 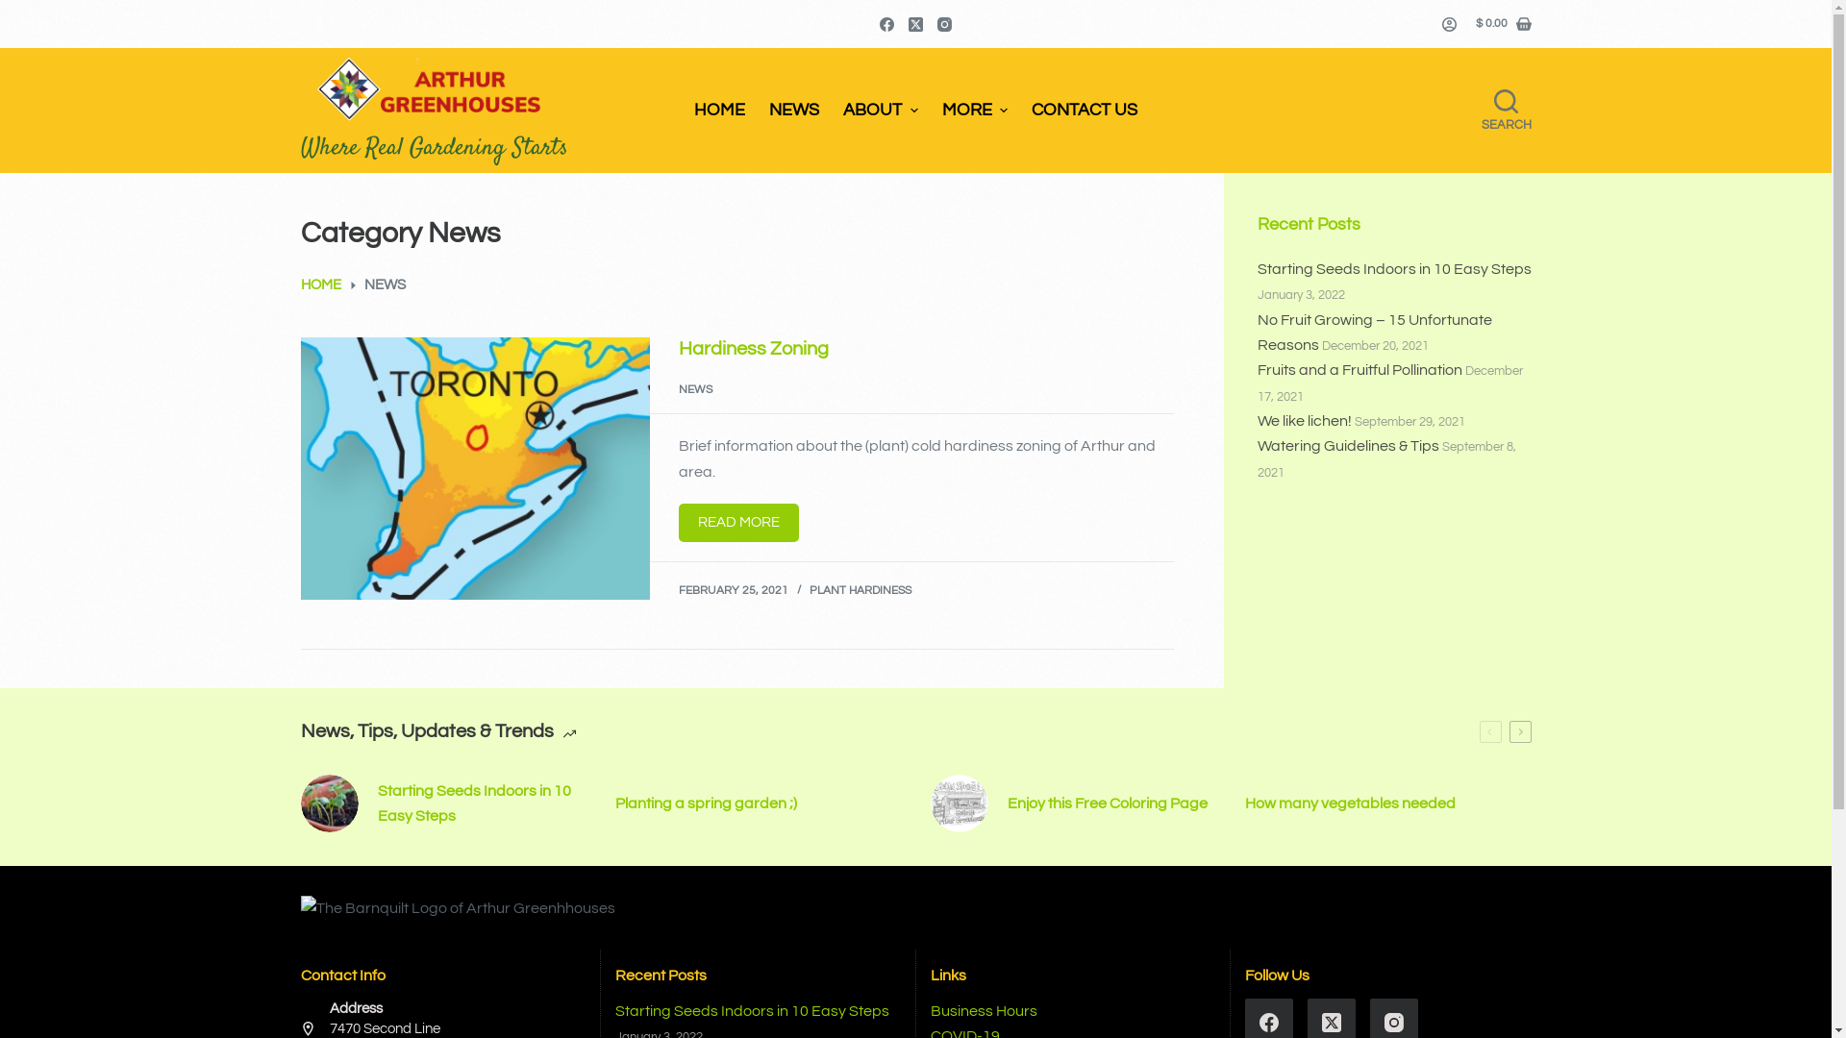 I want to click on Business Hours, so click(x=985, y=1011).